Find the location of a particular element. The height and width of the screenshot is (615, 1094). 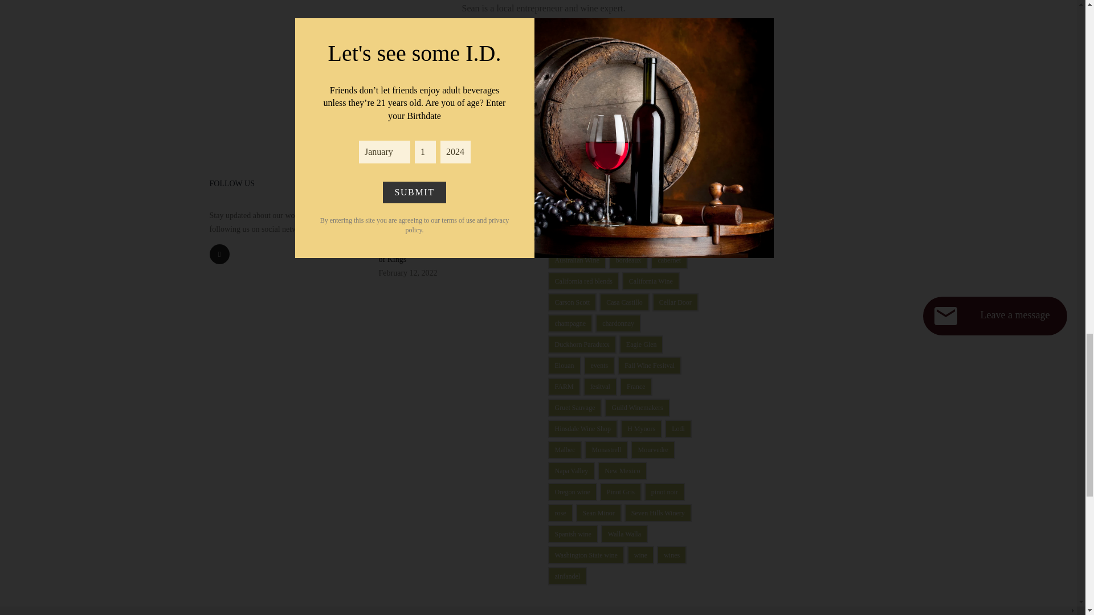

Casa Castillo is located at coordinates (624, 302).